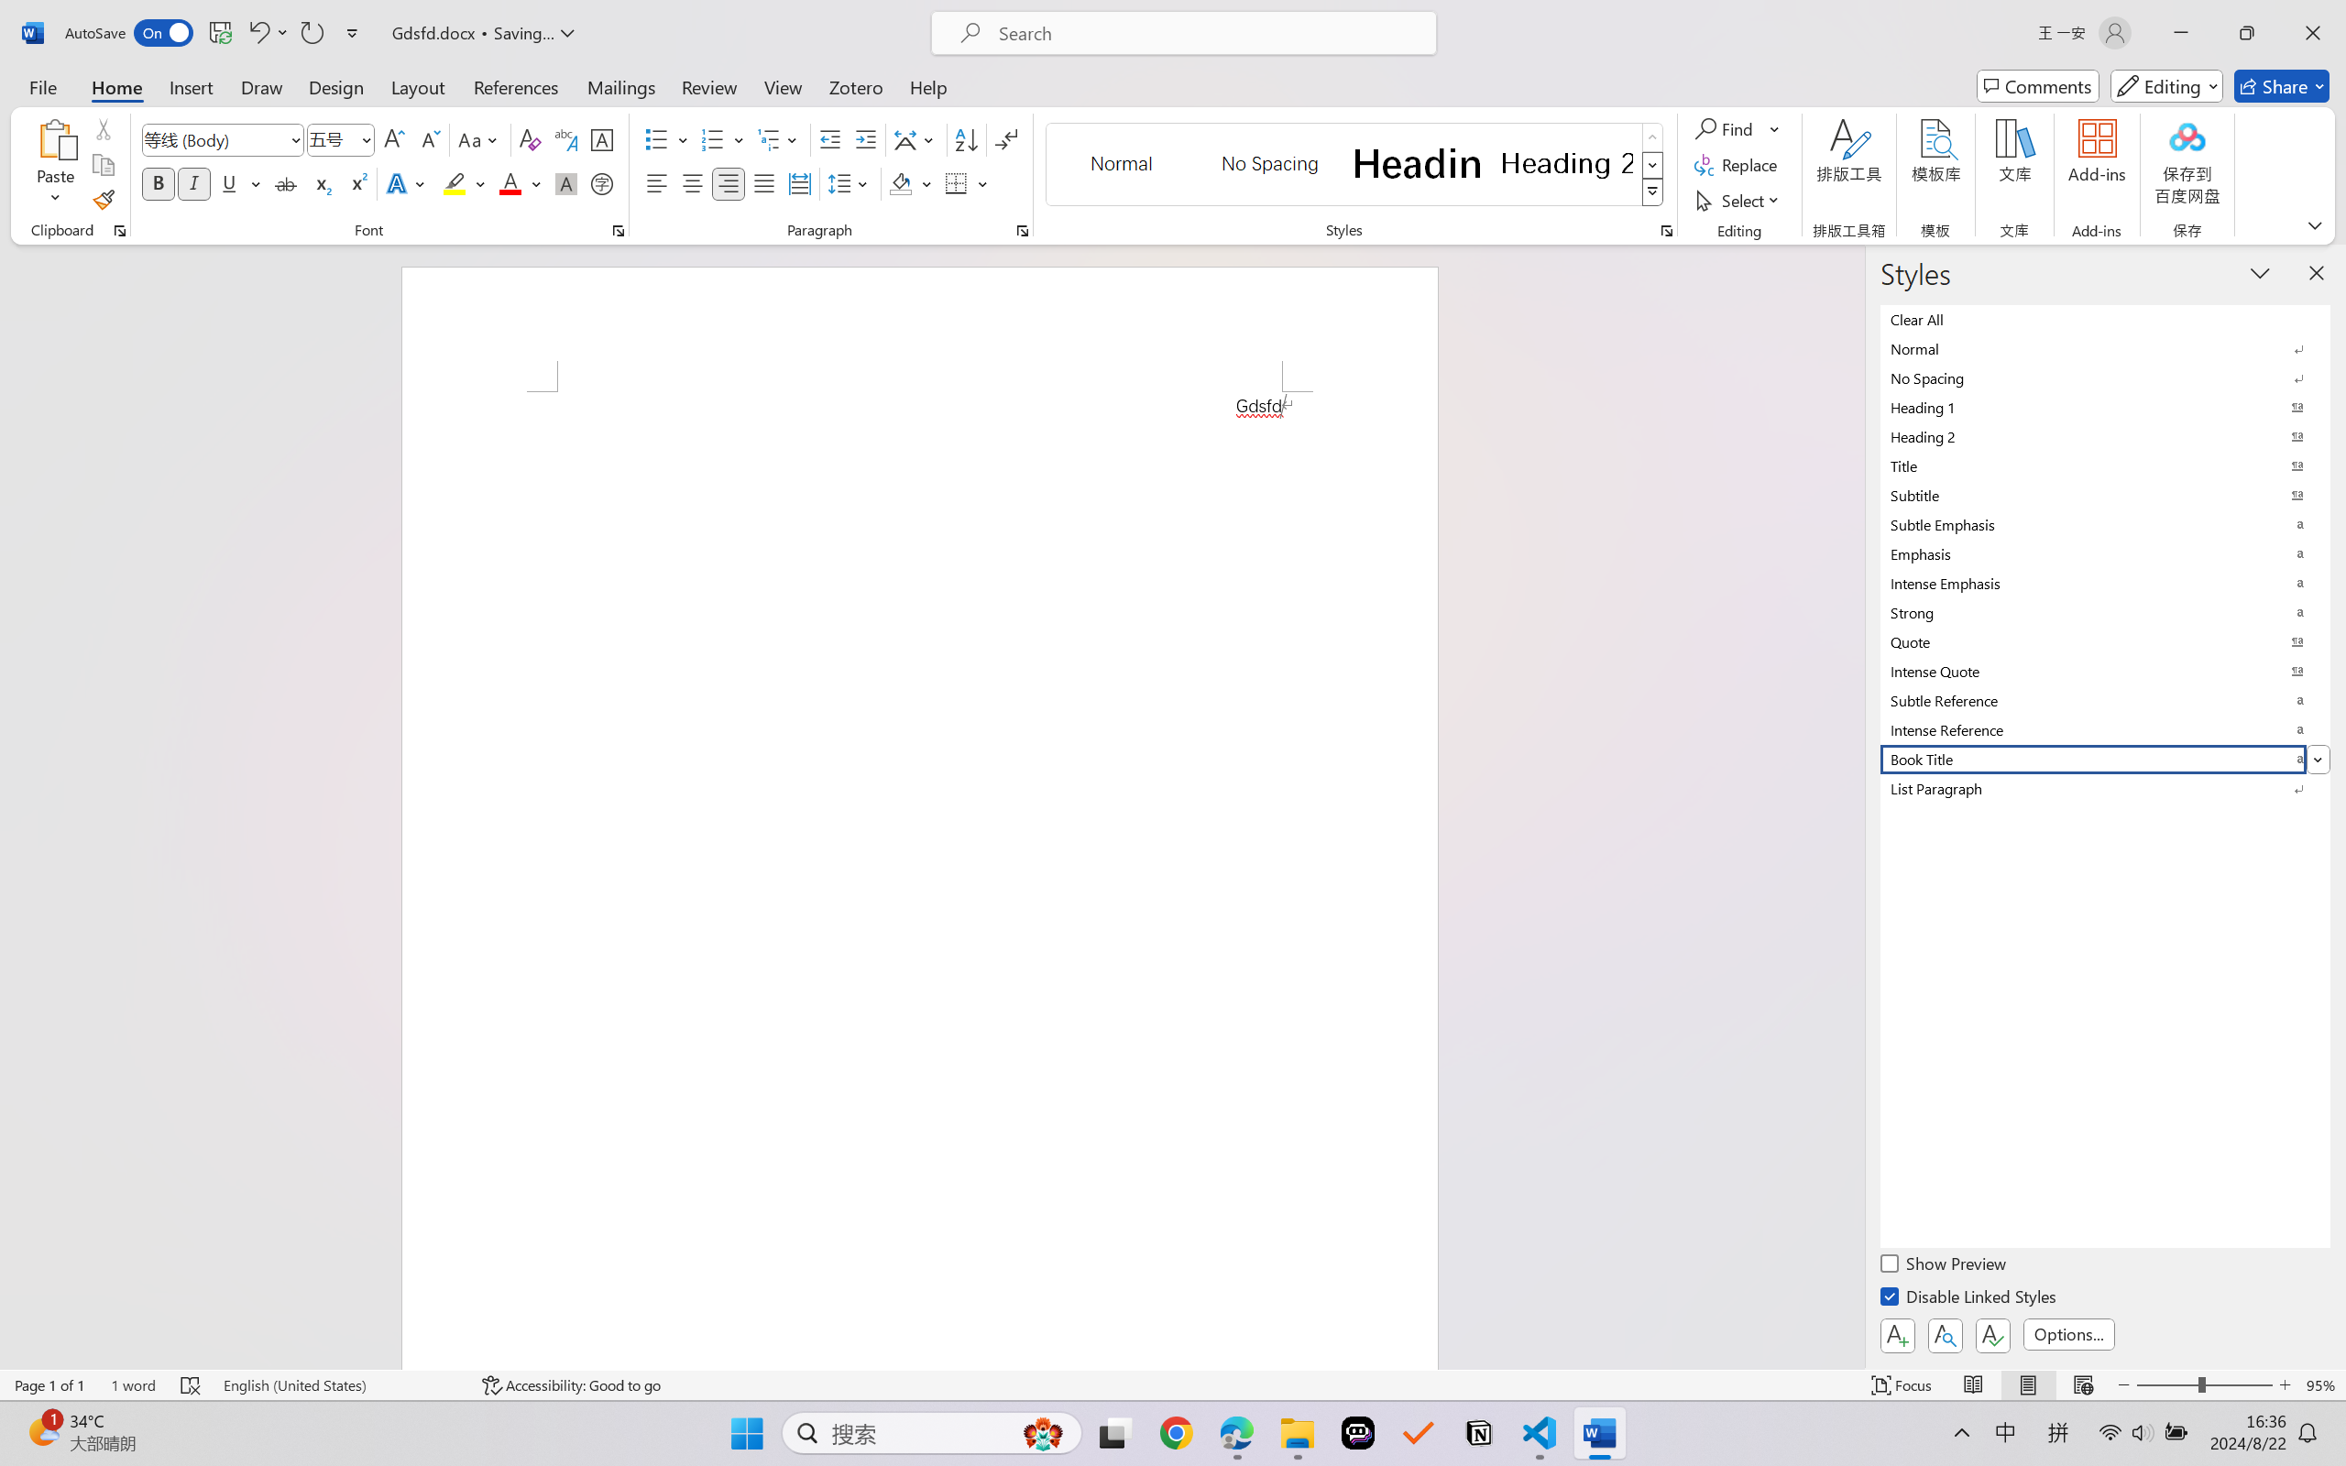 This screenshot has width=2346, height=1466. What do you see at coordinates (258, 33) in the screenshot?
I see `Undo Style` at bounding box center [258, 33].